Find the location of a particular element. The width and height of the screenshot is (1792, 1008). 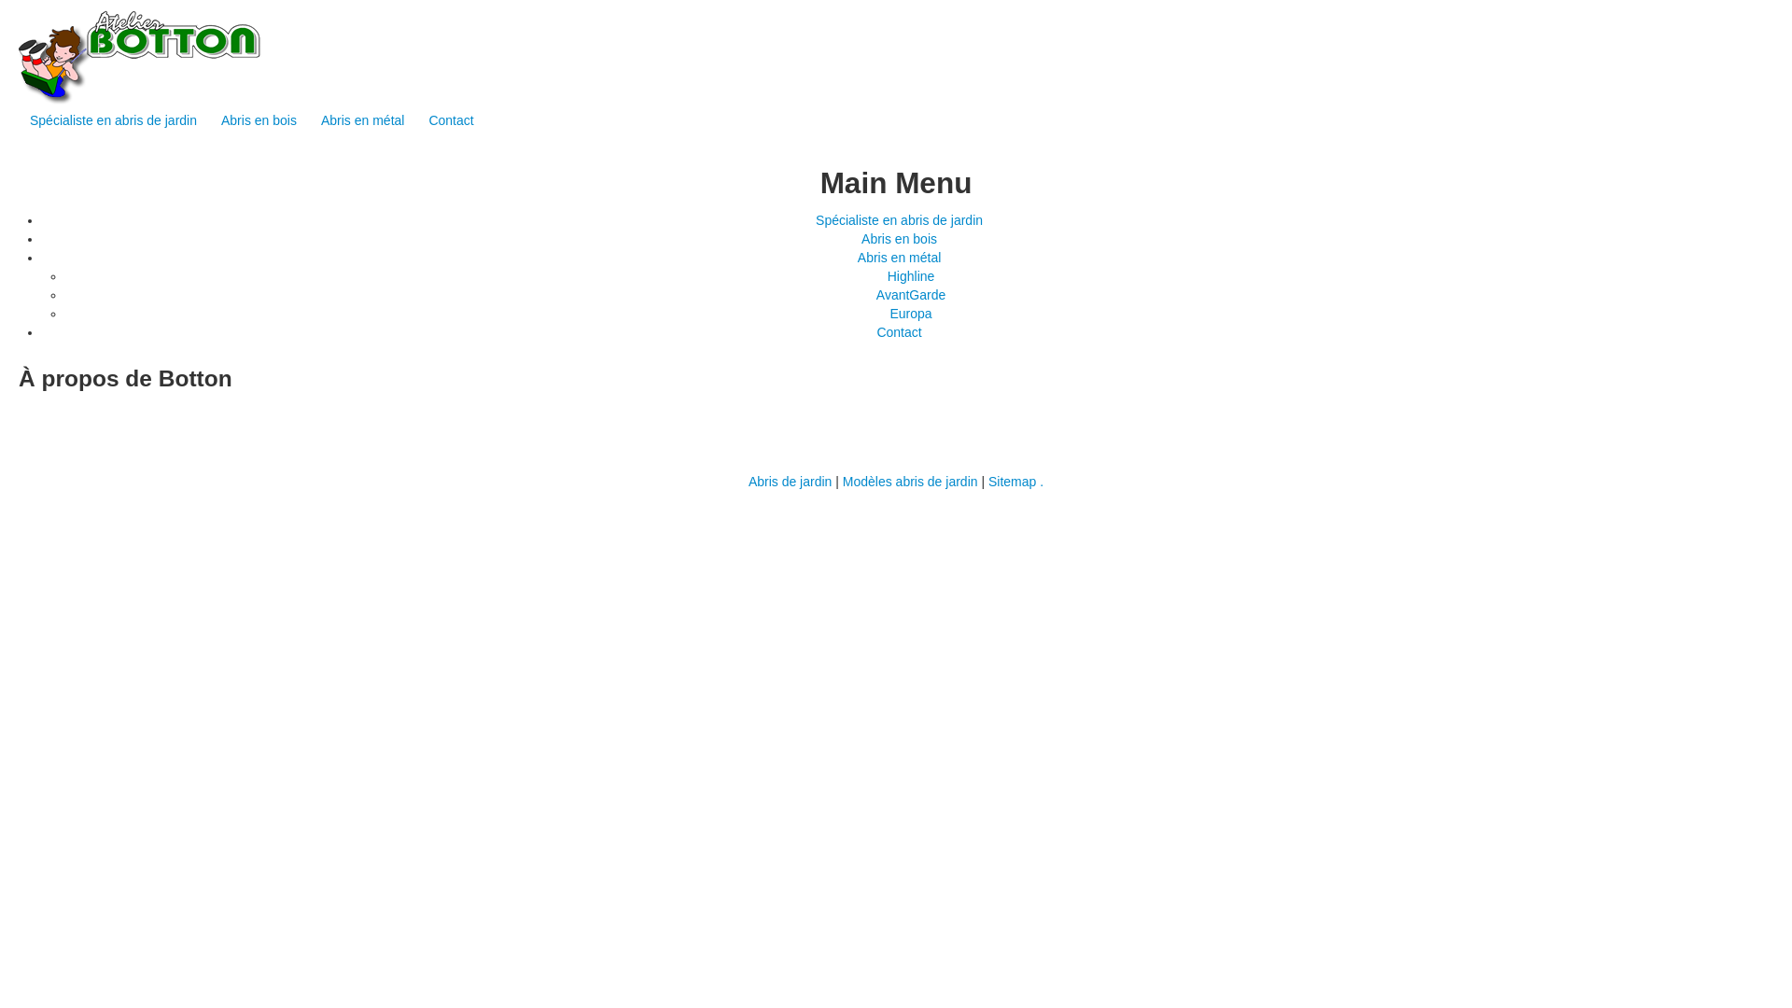

. is located at coordinates (1042, 482).